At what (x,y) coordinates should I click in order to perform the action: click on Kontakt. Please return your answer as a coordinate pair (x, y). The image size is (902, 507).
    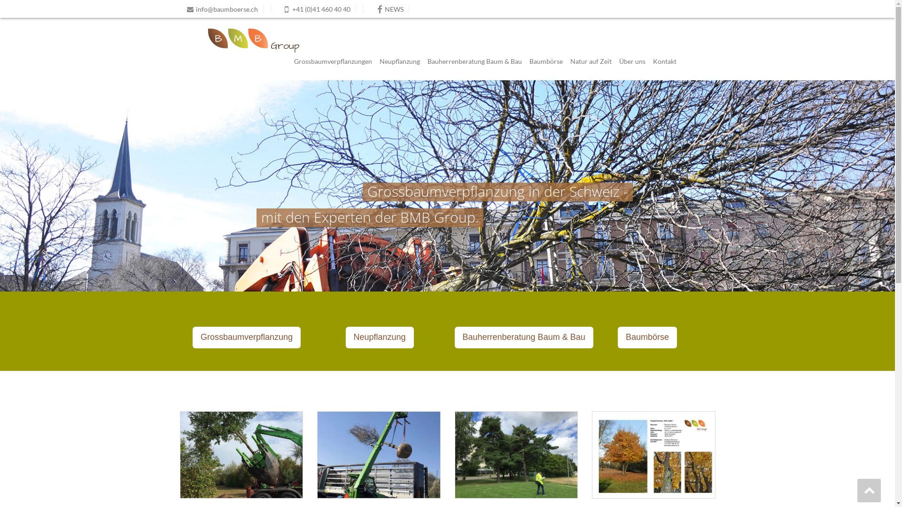
    Looking at the image, I should click on (665, 61).